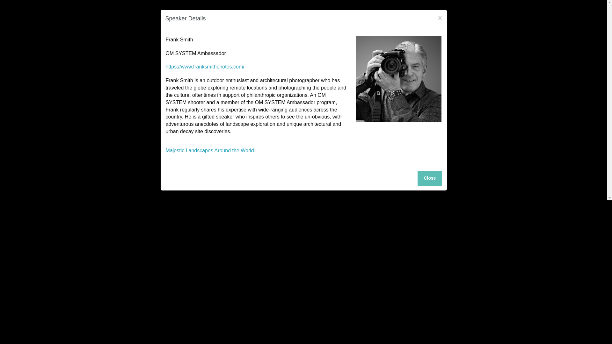  Describe the element at coordinates (430, 178) in the screenshot. I see `Close` at that location.